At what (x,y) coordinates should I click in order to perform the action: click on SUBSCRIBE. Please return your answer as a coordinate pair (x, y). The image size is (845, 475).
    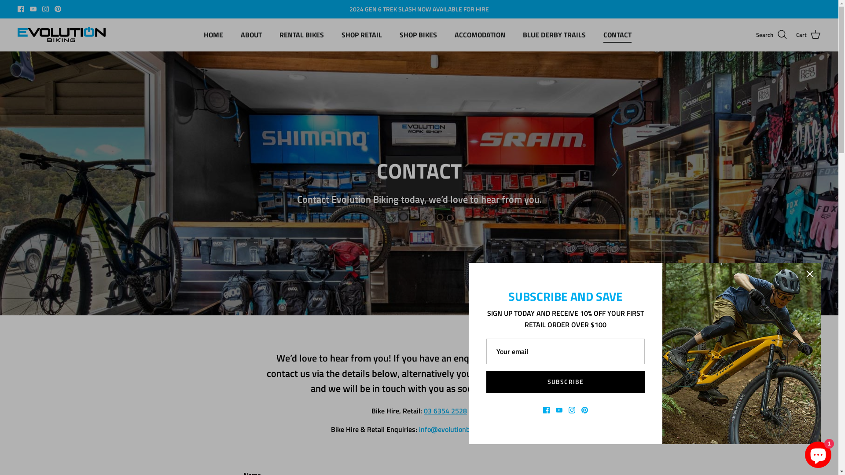
    Looking at the image, I should click on (566, 382).